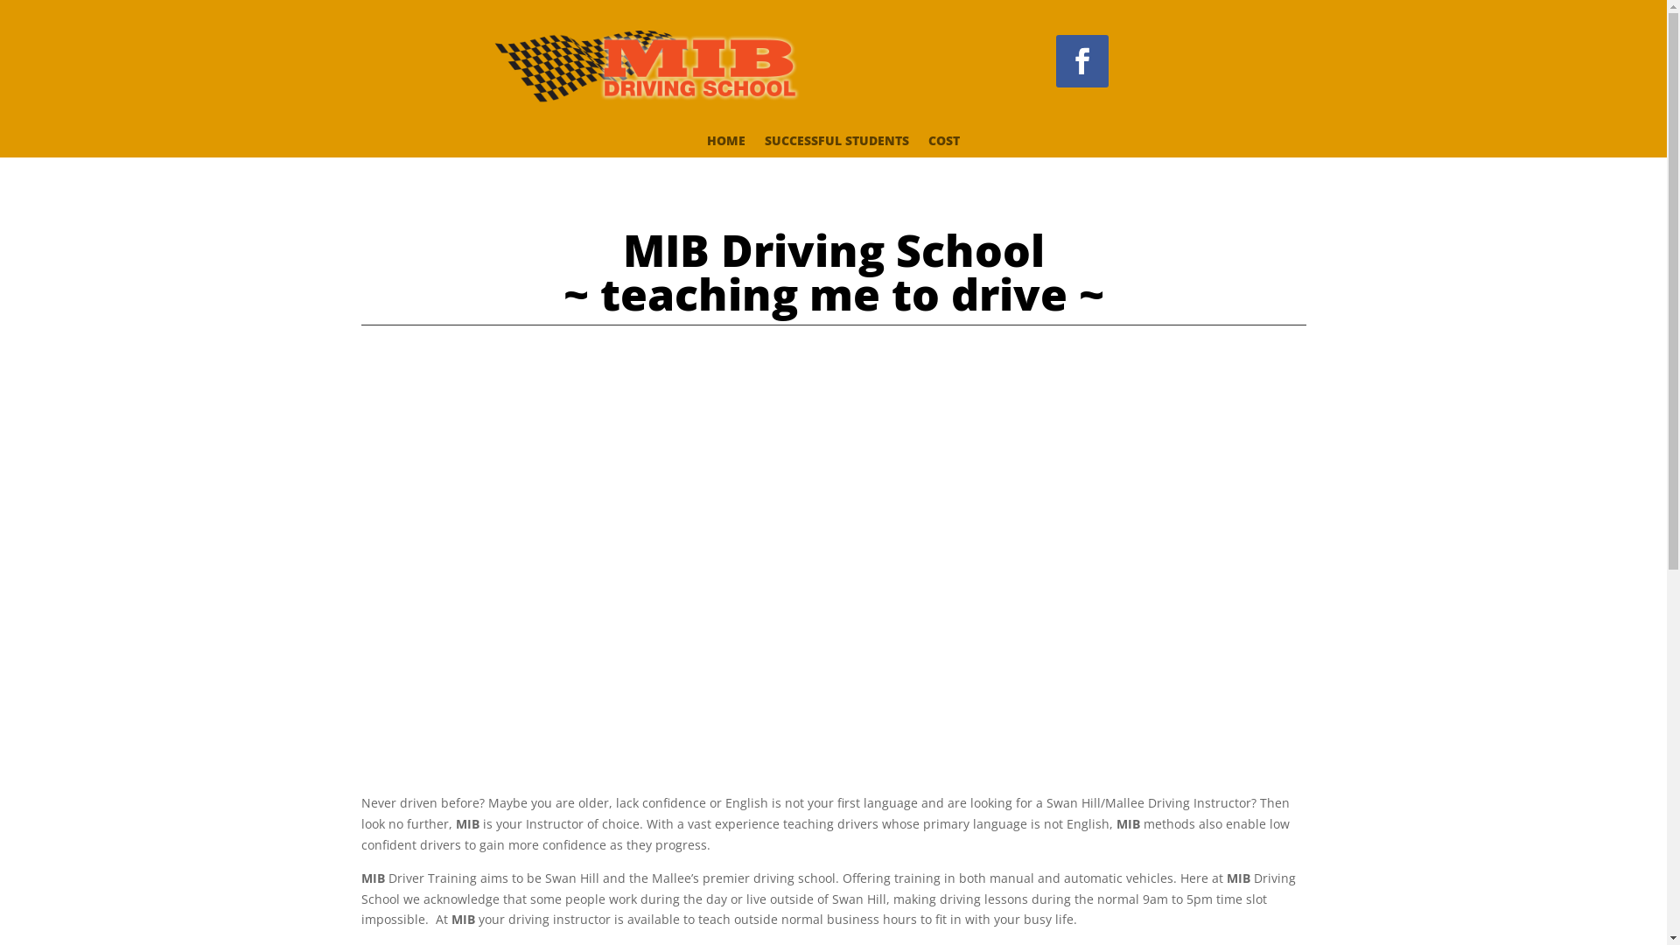  I want to click on Follow on Facebook, so click(1082, 61).